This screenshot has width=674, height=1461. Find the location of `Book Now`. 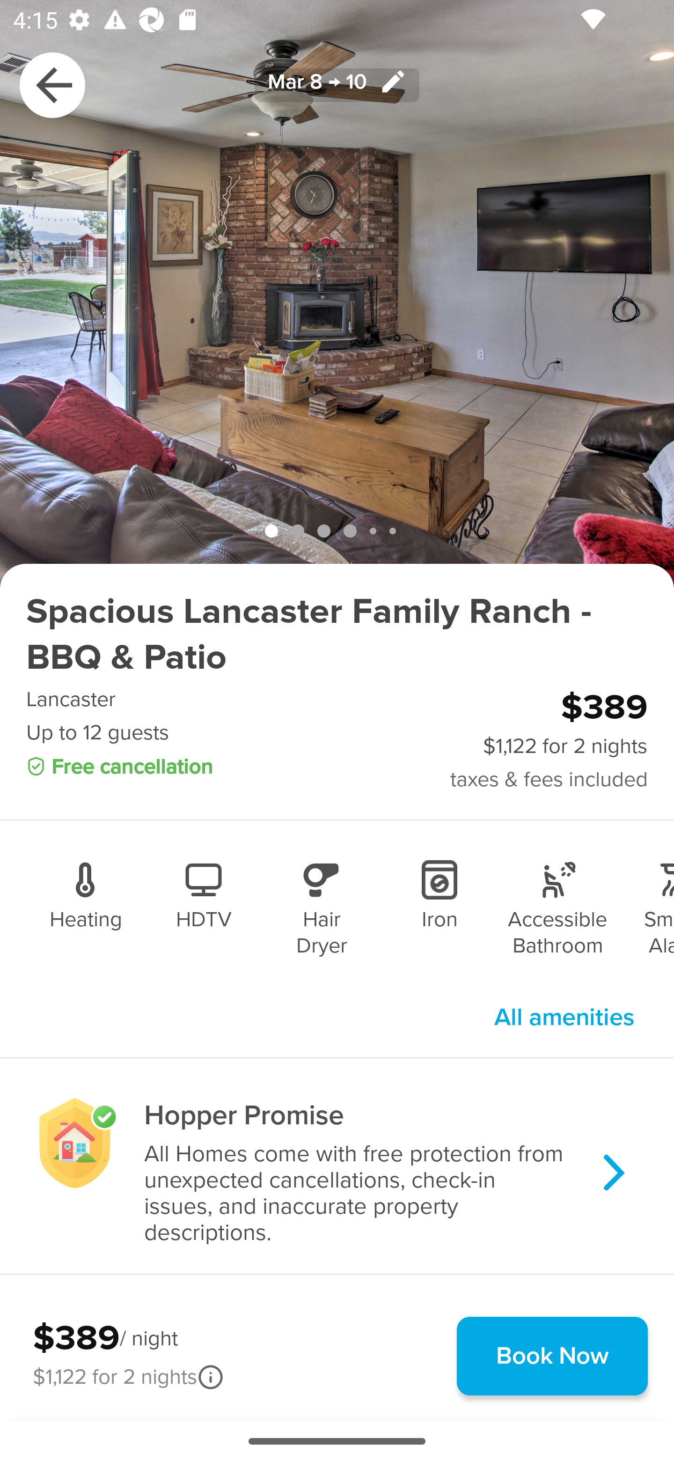

Book Now is located at coordinates (552, 1356).